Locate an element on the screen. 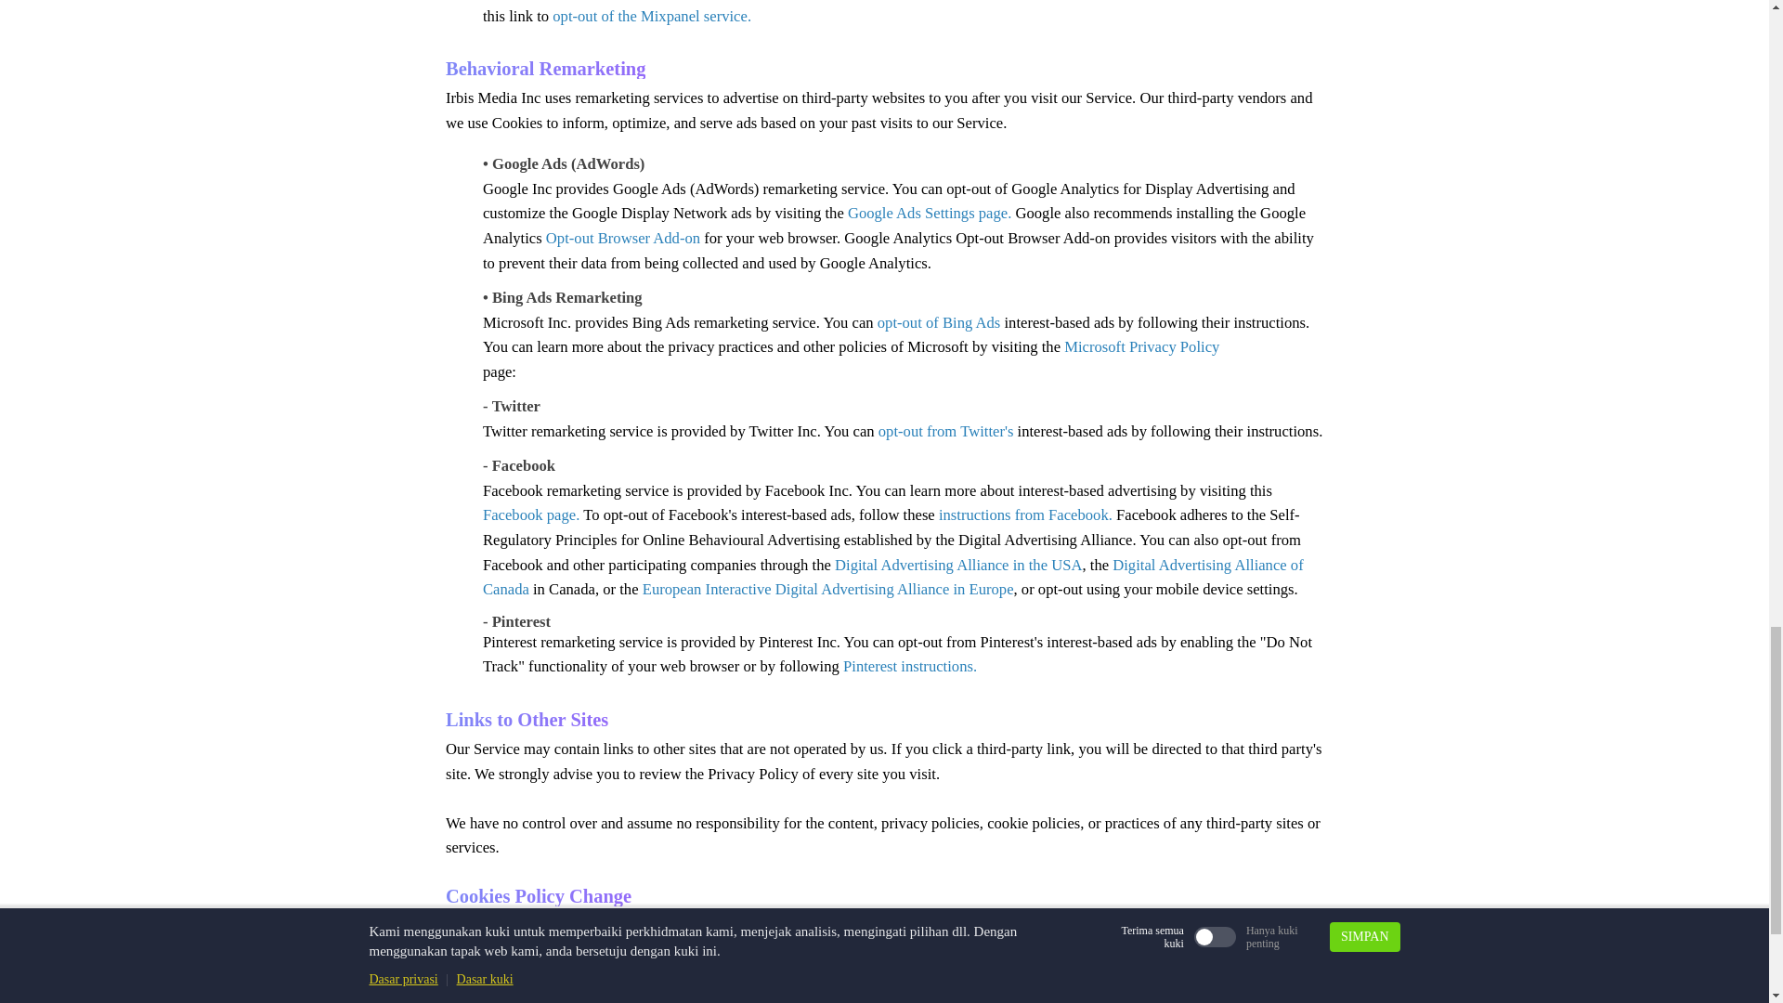  Digital Advertising Alliance in the USA is located at coordinates (958, 565).